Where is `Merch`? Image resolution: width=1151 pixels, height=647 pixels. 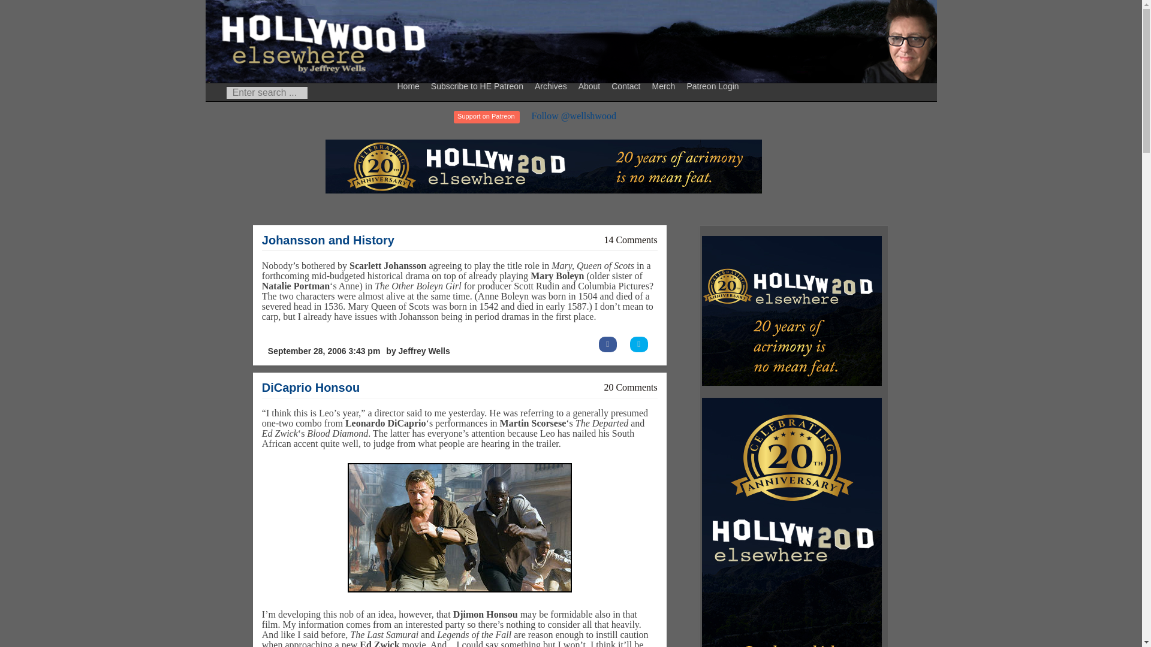 Merch is located at coordinates (665, 86).